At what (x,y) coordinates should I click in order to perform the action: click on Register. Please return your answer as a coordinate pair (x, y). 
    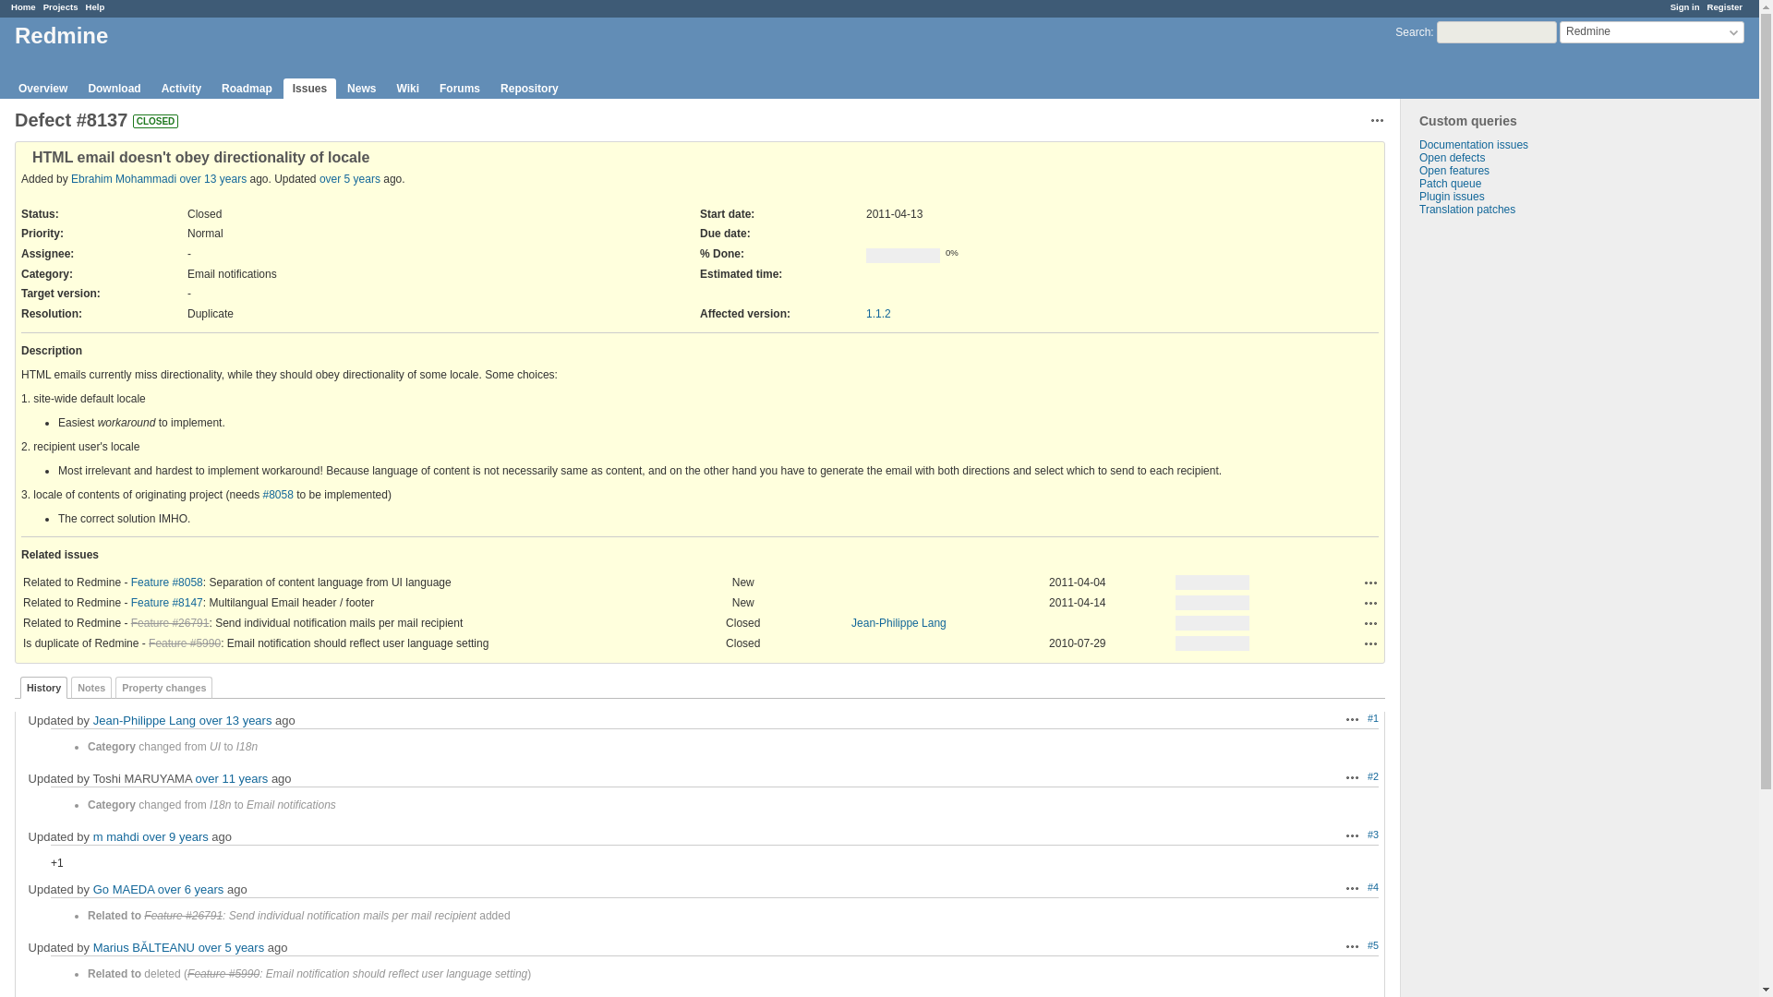
    Looking at the image, I should click on (1725, 6).